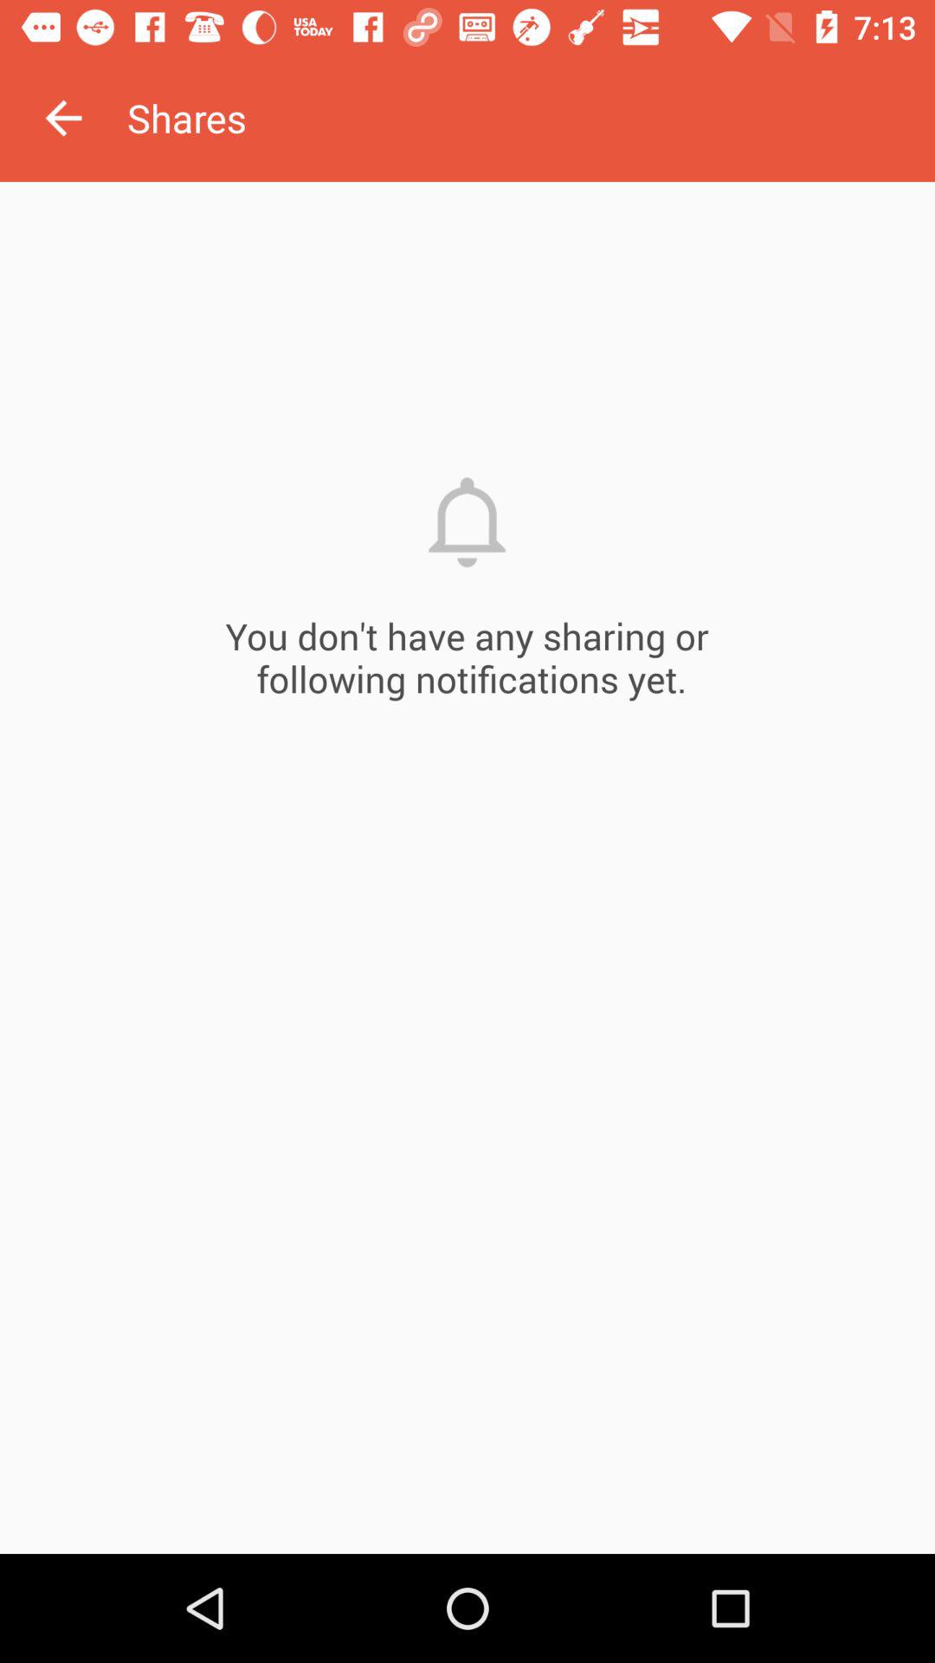  I want to click on jump until shares icon, so click(531, 118).